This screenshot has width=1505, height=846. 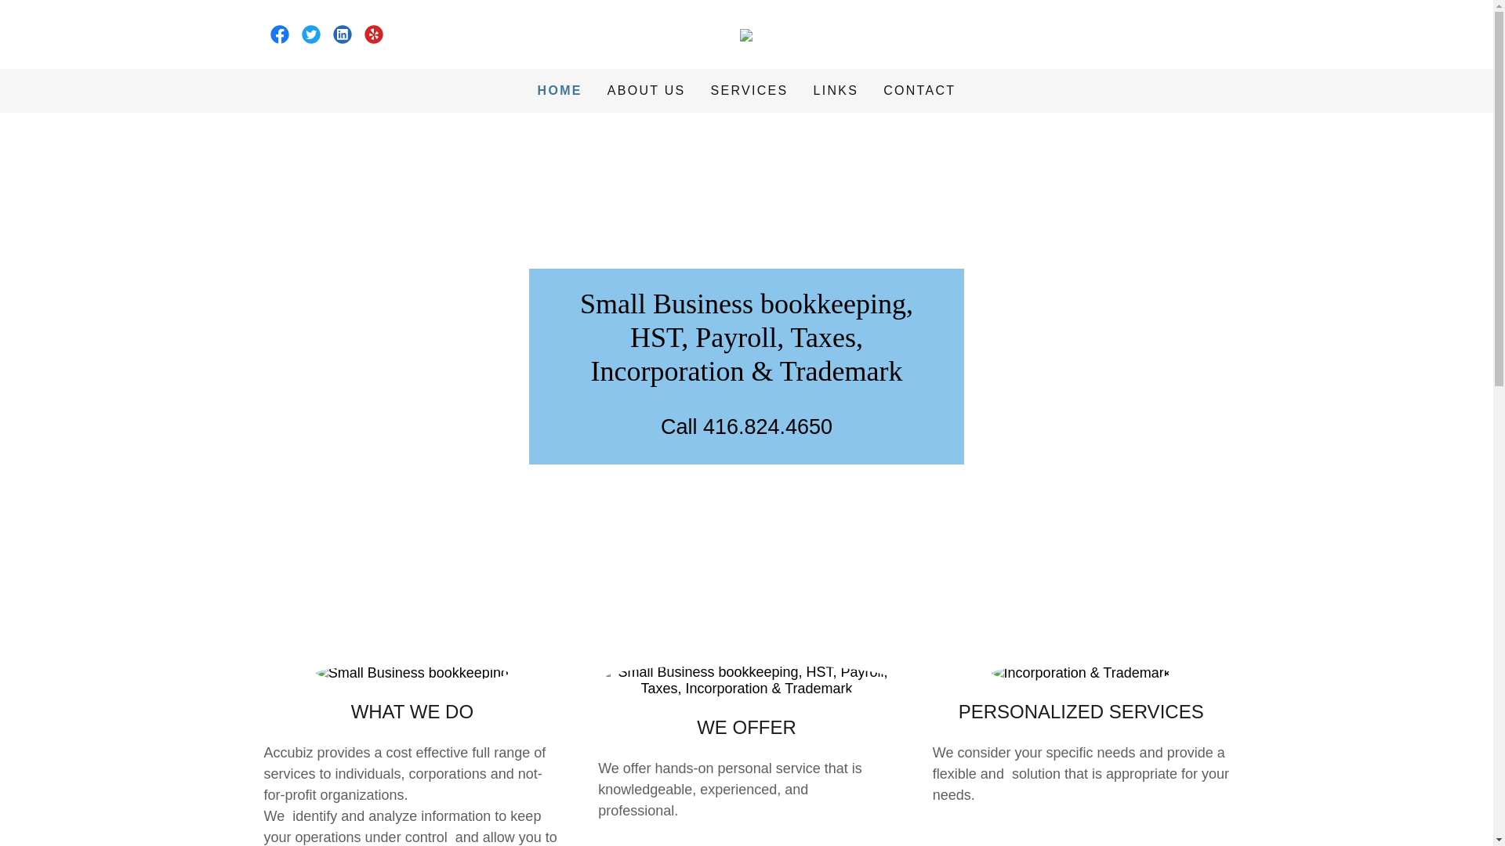 What do you see at coordinates (560, 91) in the screenshot?
I see `HOME` at bounding box center [560, 91].